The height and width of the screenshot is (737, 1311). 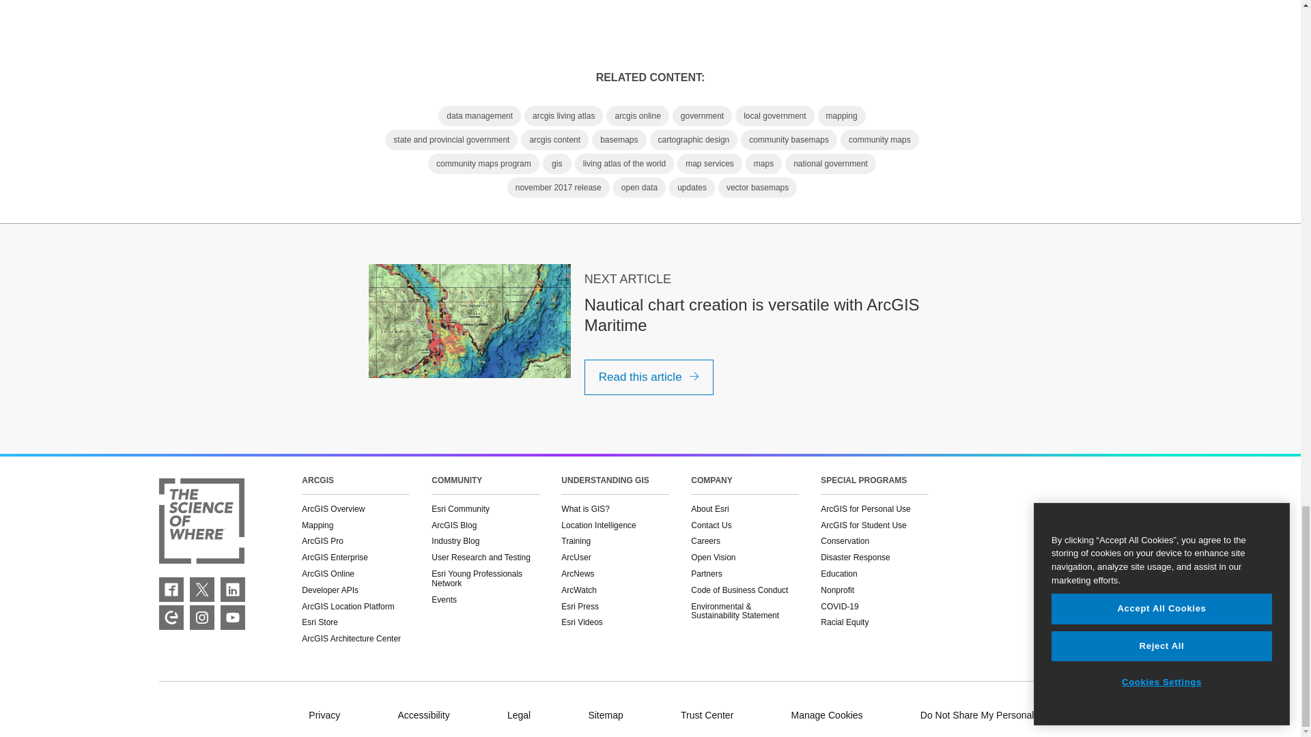 I want to click on Facebook, so click(x=171, y=590).